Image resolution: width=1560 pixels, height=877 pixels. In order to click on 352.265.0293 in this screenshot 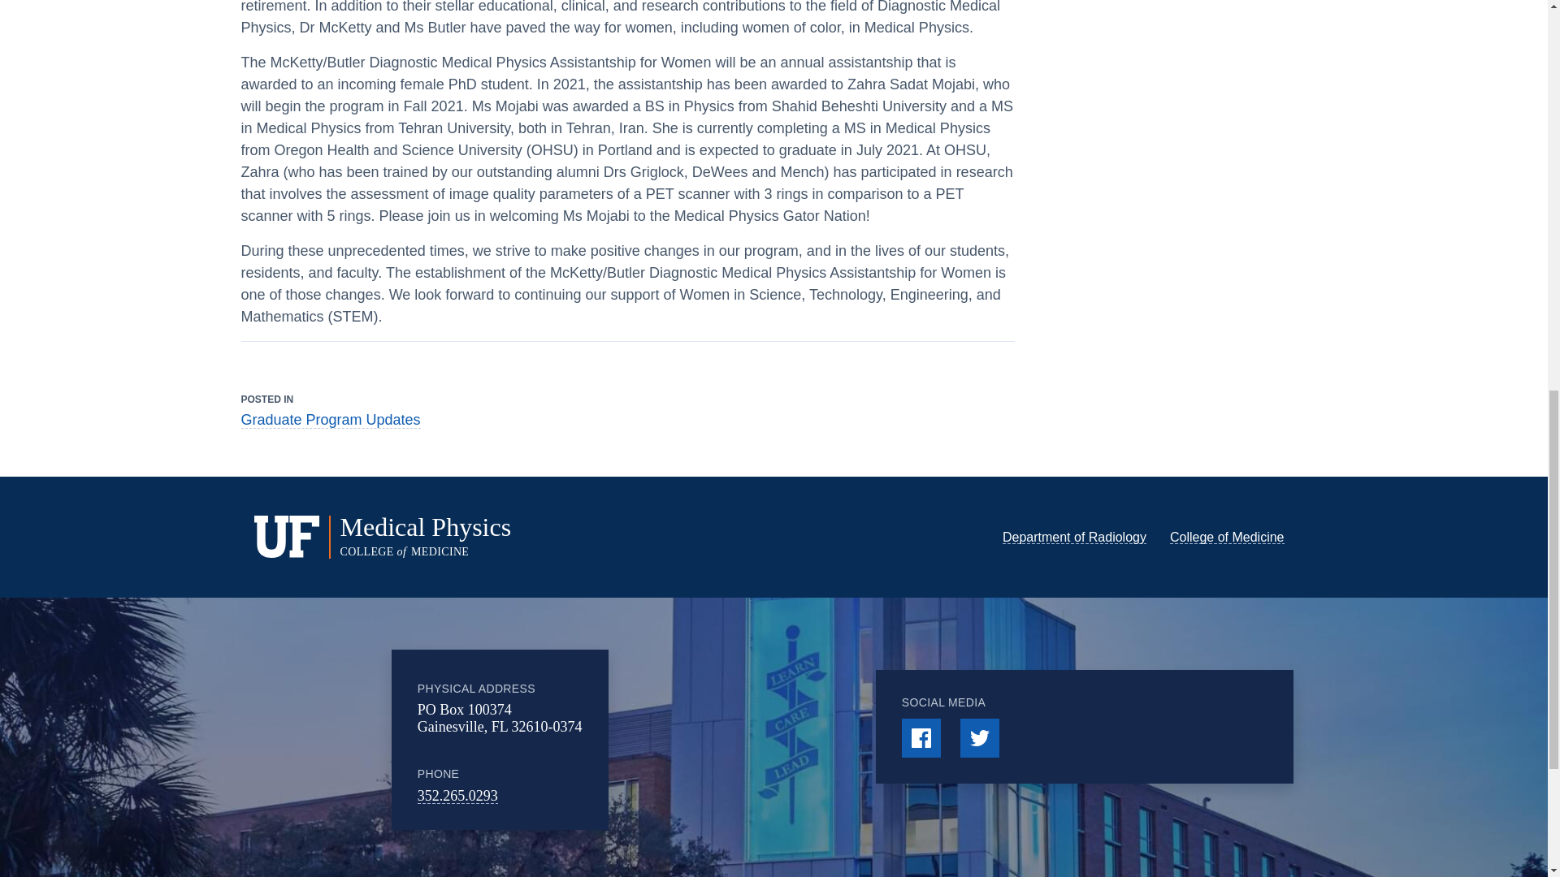, I will do `click(457, 796)`.